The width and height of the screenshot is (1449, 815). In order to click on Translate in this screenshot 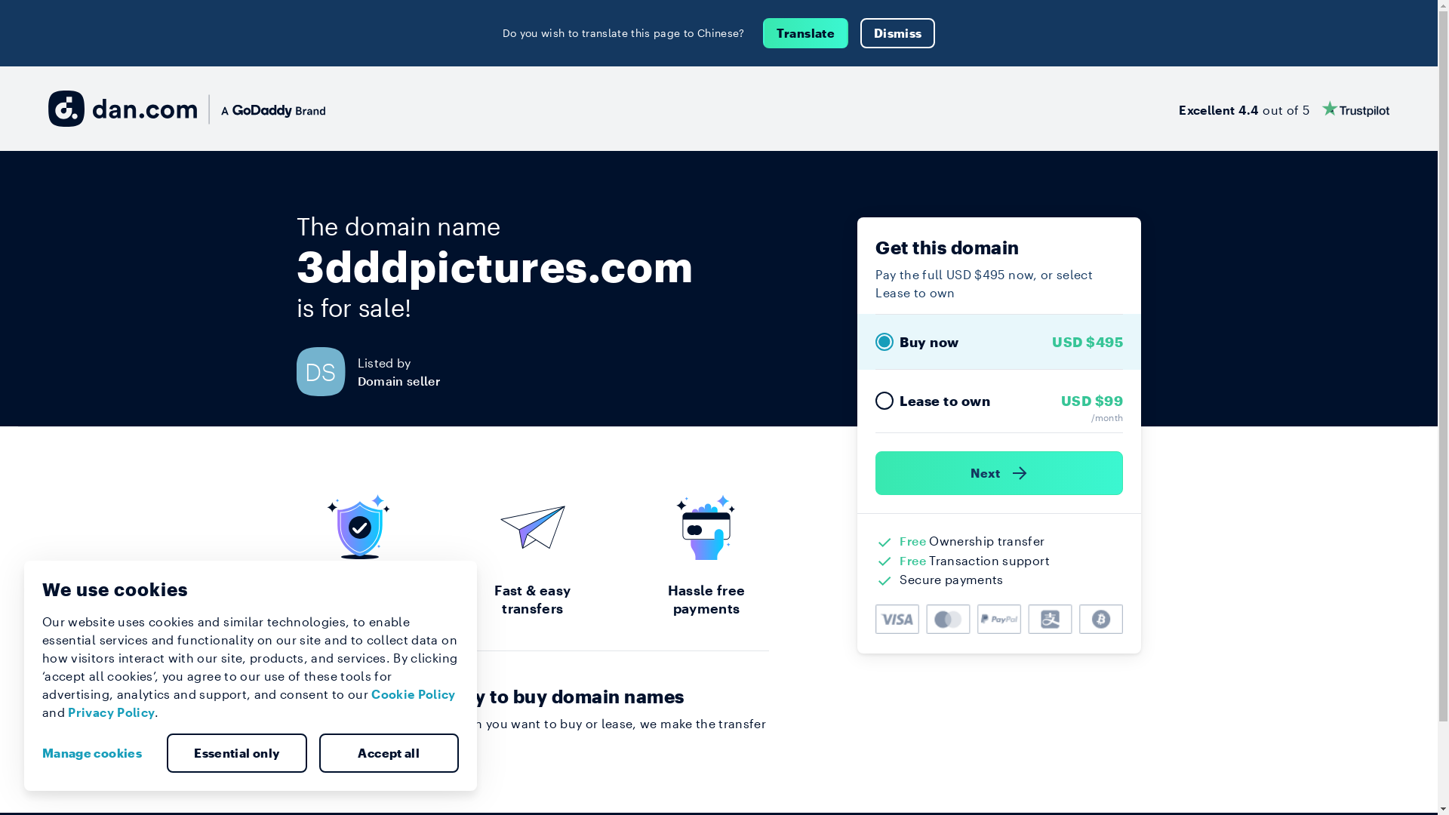, I will do `click(806, 33)`.